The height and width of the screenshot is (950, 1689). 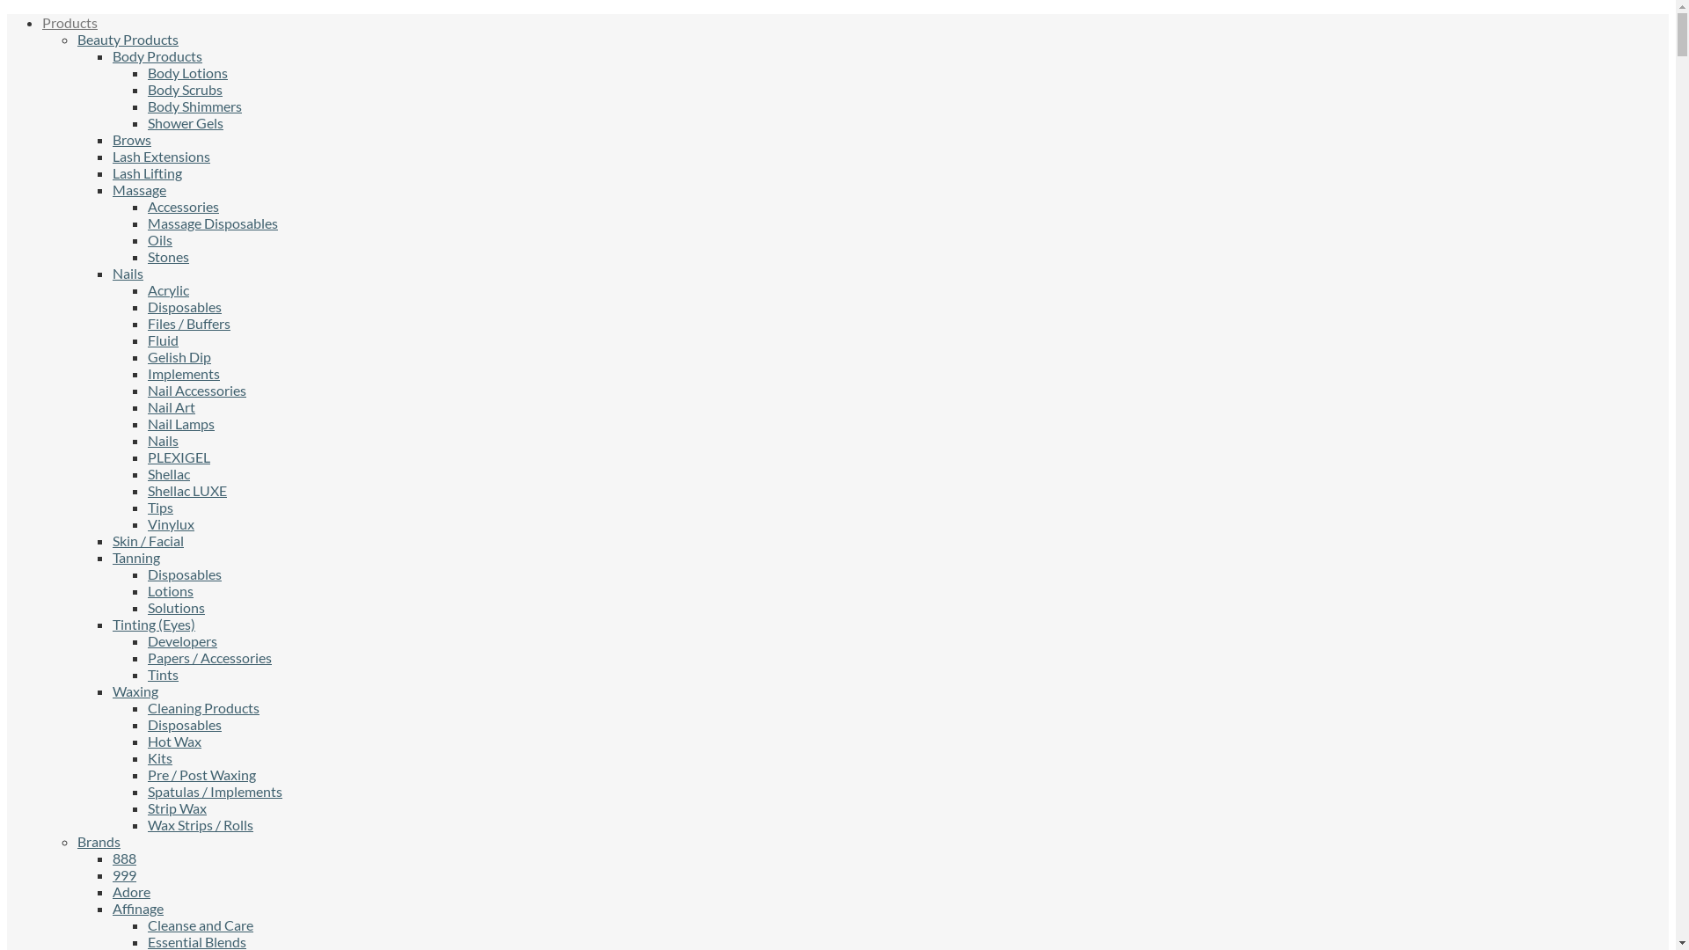 I want to click on Acrylic, so click(x=169, y=290).